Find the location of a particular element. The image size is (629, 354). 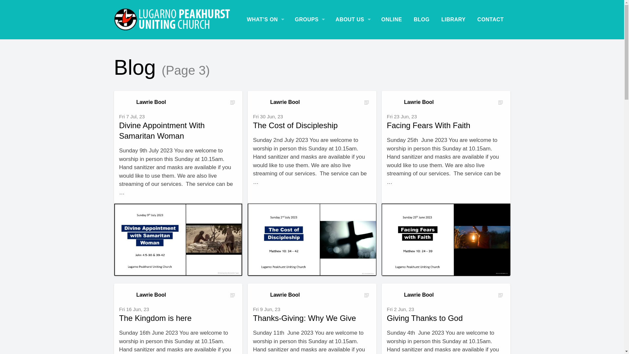

Lawrie Bool is located at coordinates (410, 102).